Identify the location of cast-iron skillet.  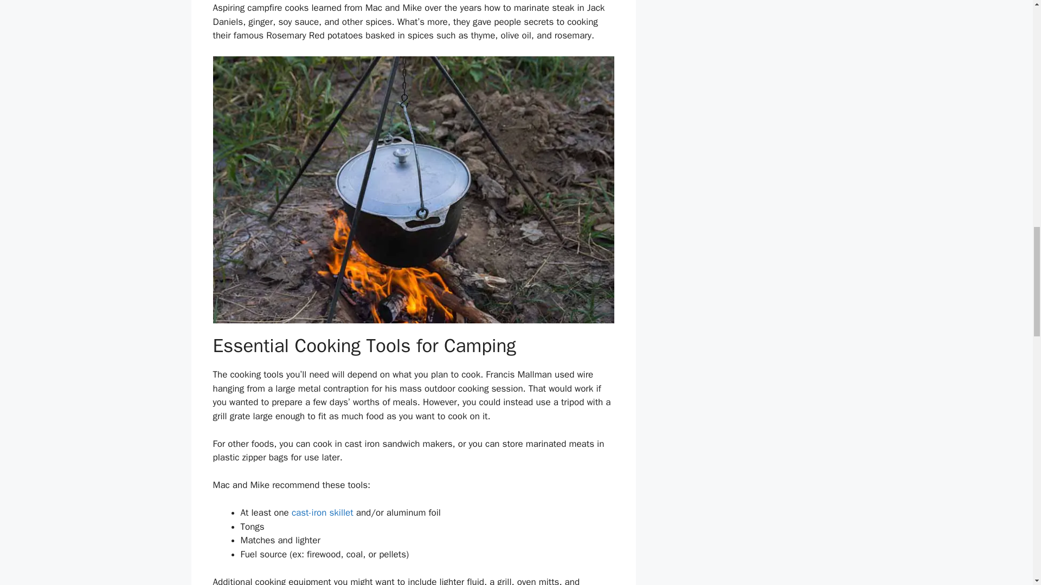
(321, 512).